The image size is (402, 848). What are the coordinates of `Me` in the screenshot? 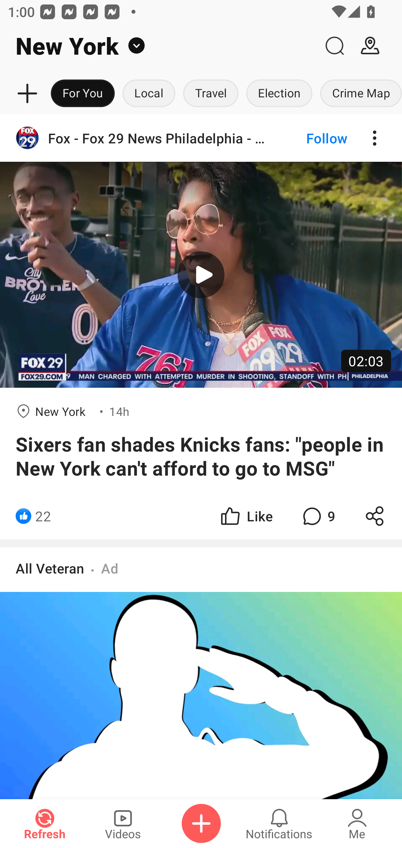 It's located at (357, 823).